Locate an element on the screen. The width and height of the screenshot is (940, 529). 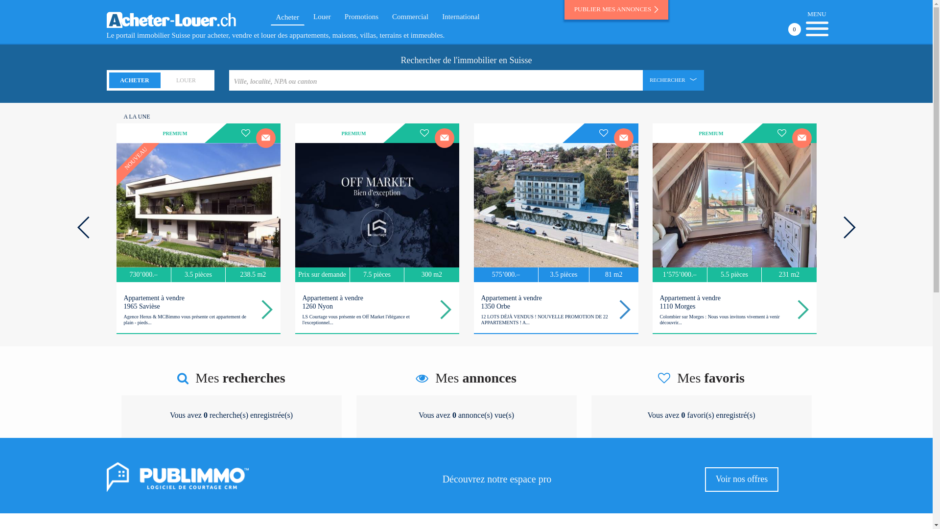
SR is located at coordinates (493, 133).